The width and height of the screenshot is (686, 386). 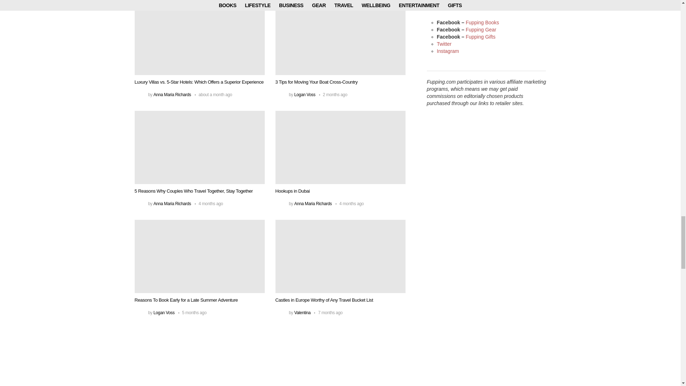 What do you see at coordinates (333, 95) in the screenshot?
I see `May 3, 2024, 7:54 pm` at bounding box center [333, 95].